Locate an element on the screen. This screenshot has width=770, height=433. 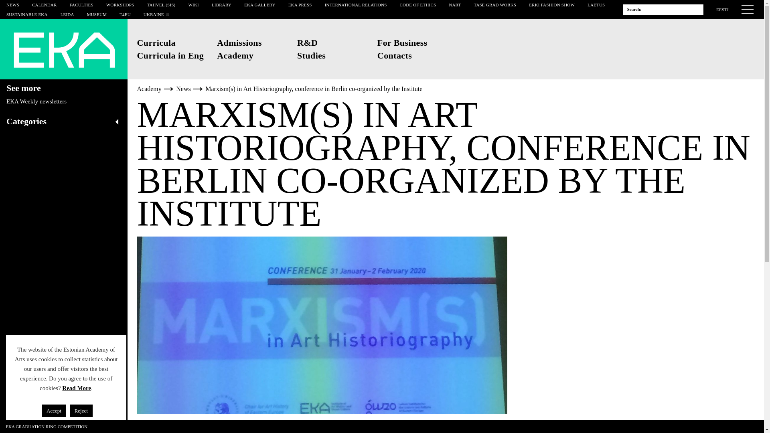
EKA PRESS is located at coordinates (300, 5).